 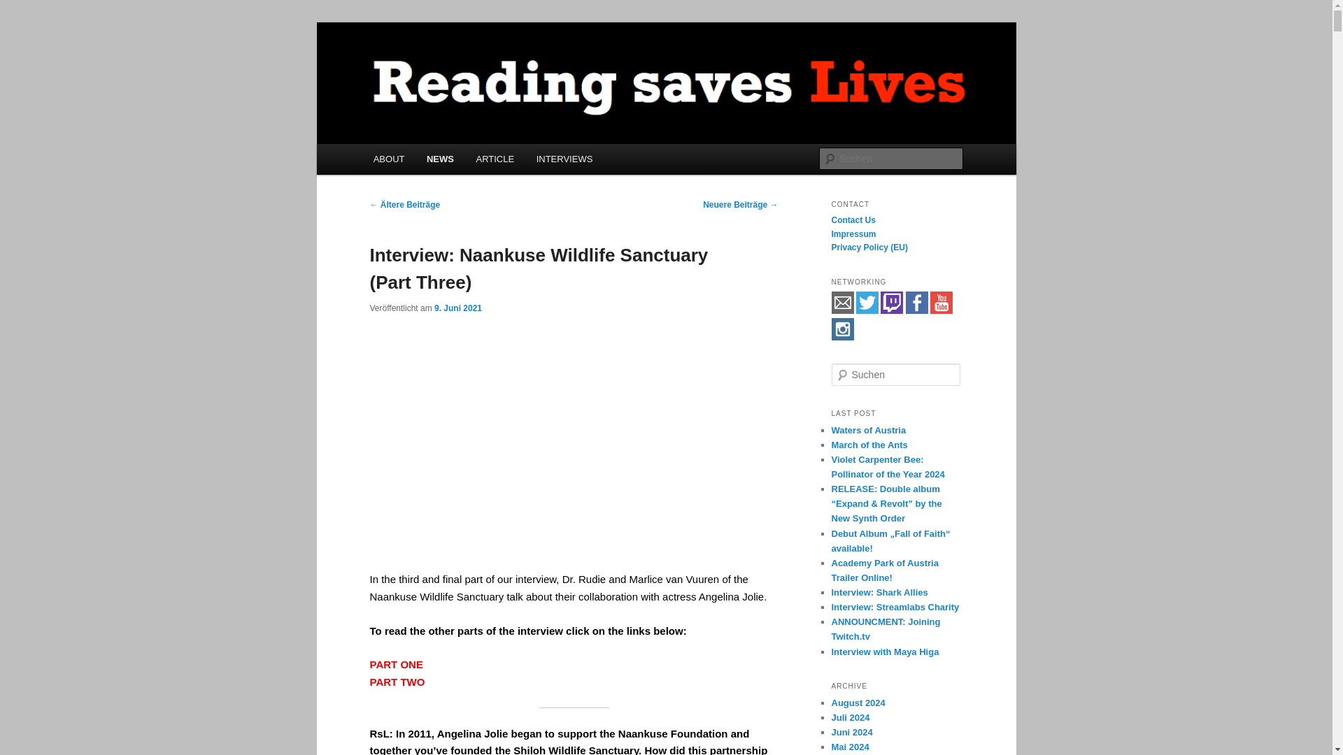 I want to click on Behind the scenes at Naankuse, so click(x=574, y=446).